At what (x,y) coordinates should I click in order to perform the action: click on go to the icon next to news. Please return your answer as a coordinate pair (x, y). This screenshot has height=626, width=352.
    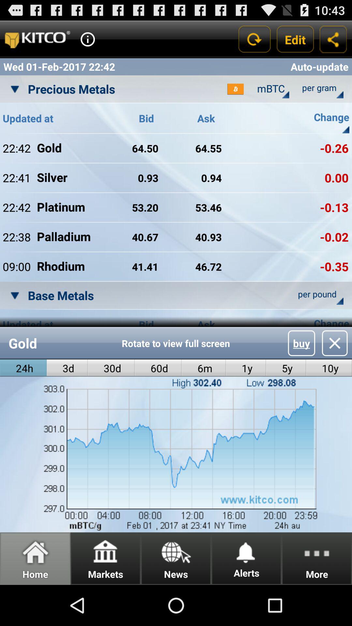
    Looking at the image, I should click on (246, 551).